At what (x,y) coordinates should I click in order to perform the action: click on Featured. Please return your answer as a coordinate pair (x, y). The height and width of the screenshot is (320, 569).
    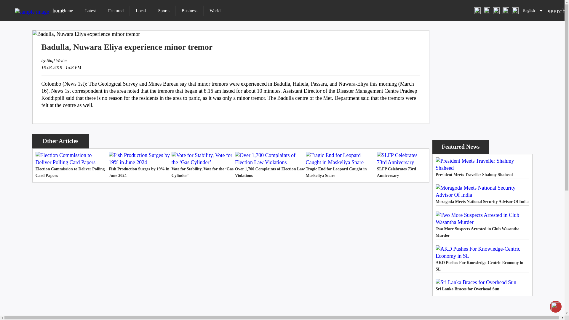
    Looking at the image, I should click on (116, 10).